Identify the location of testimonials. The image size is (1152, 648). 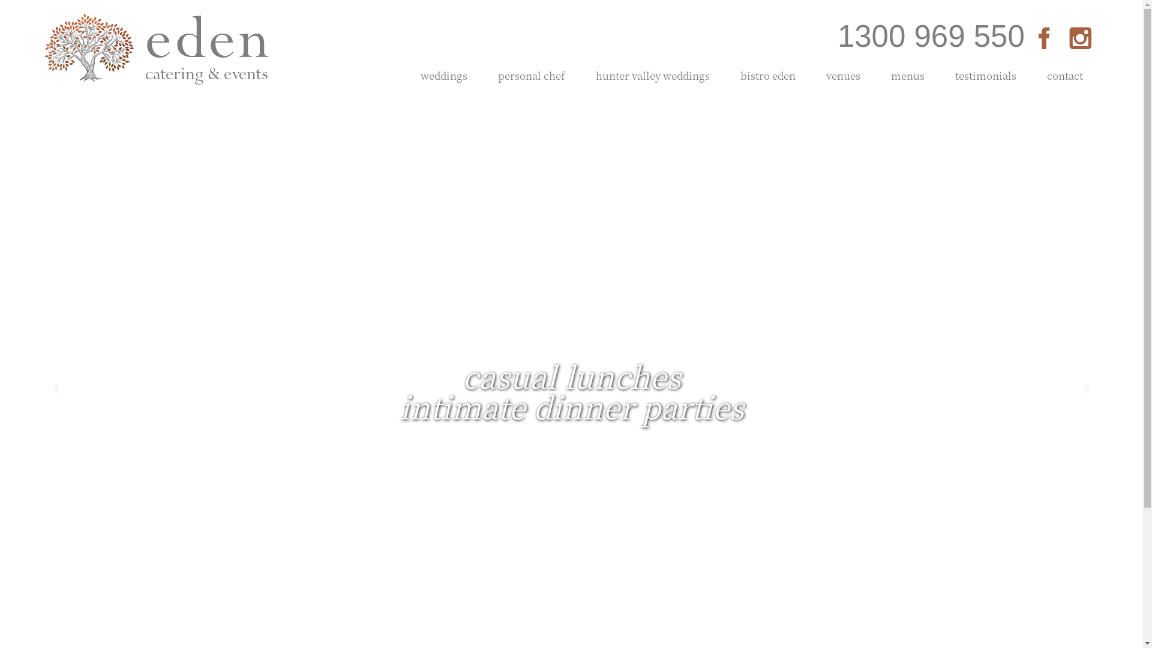
(986, 76).